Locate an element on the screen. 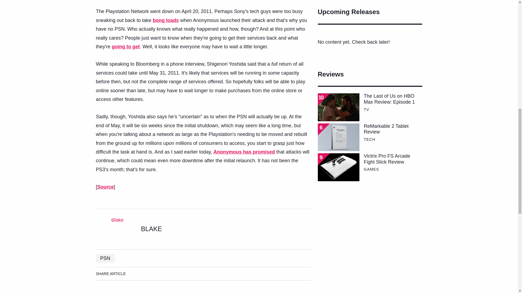 This screenshot has width=522, height=293. 3rd party ad content is located at coordinates (369, 232).